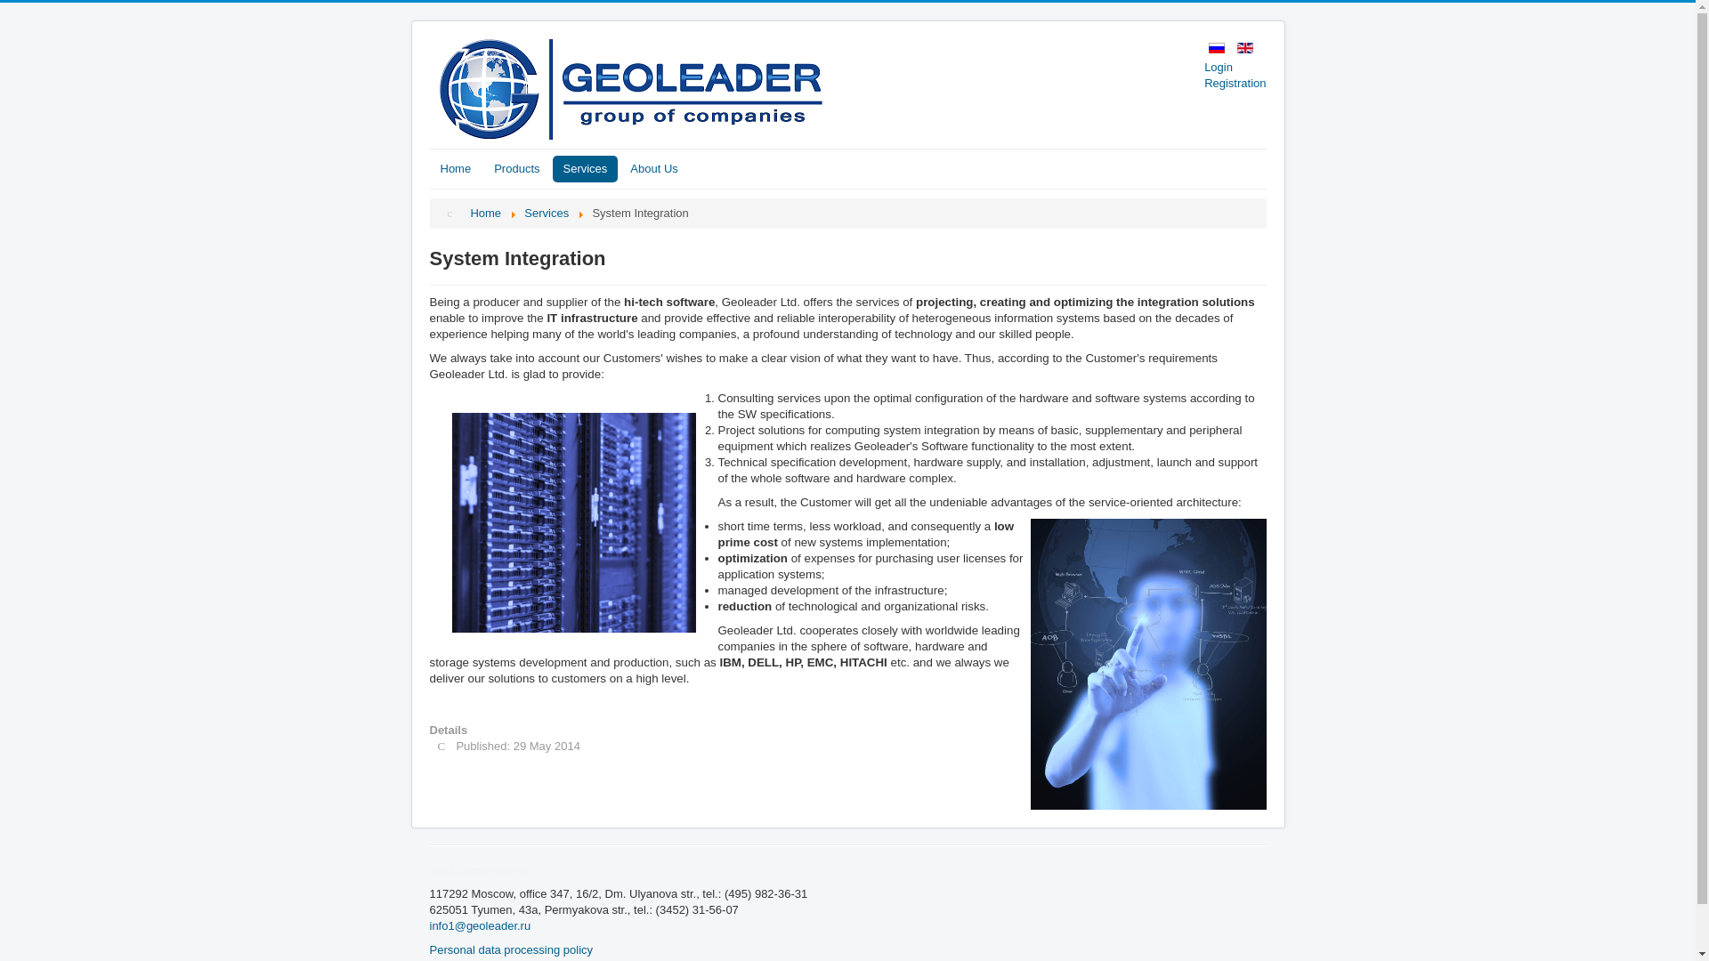 The image size is (1709, 961). What do you see at coordinates (584, 169) in the screenshot?
I see `Services` at bounding box center [584, 169].